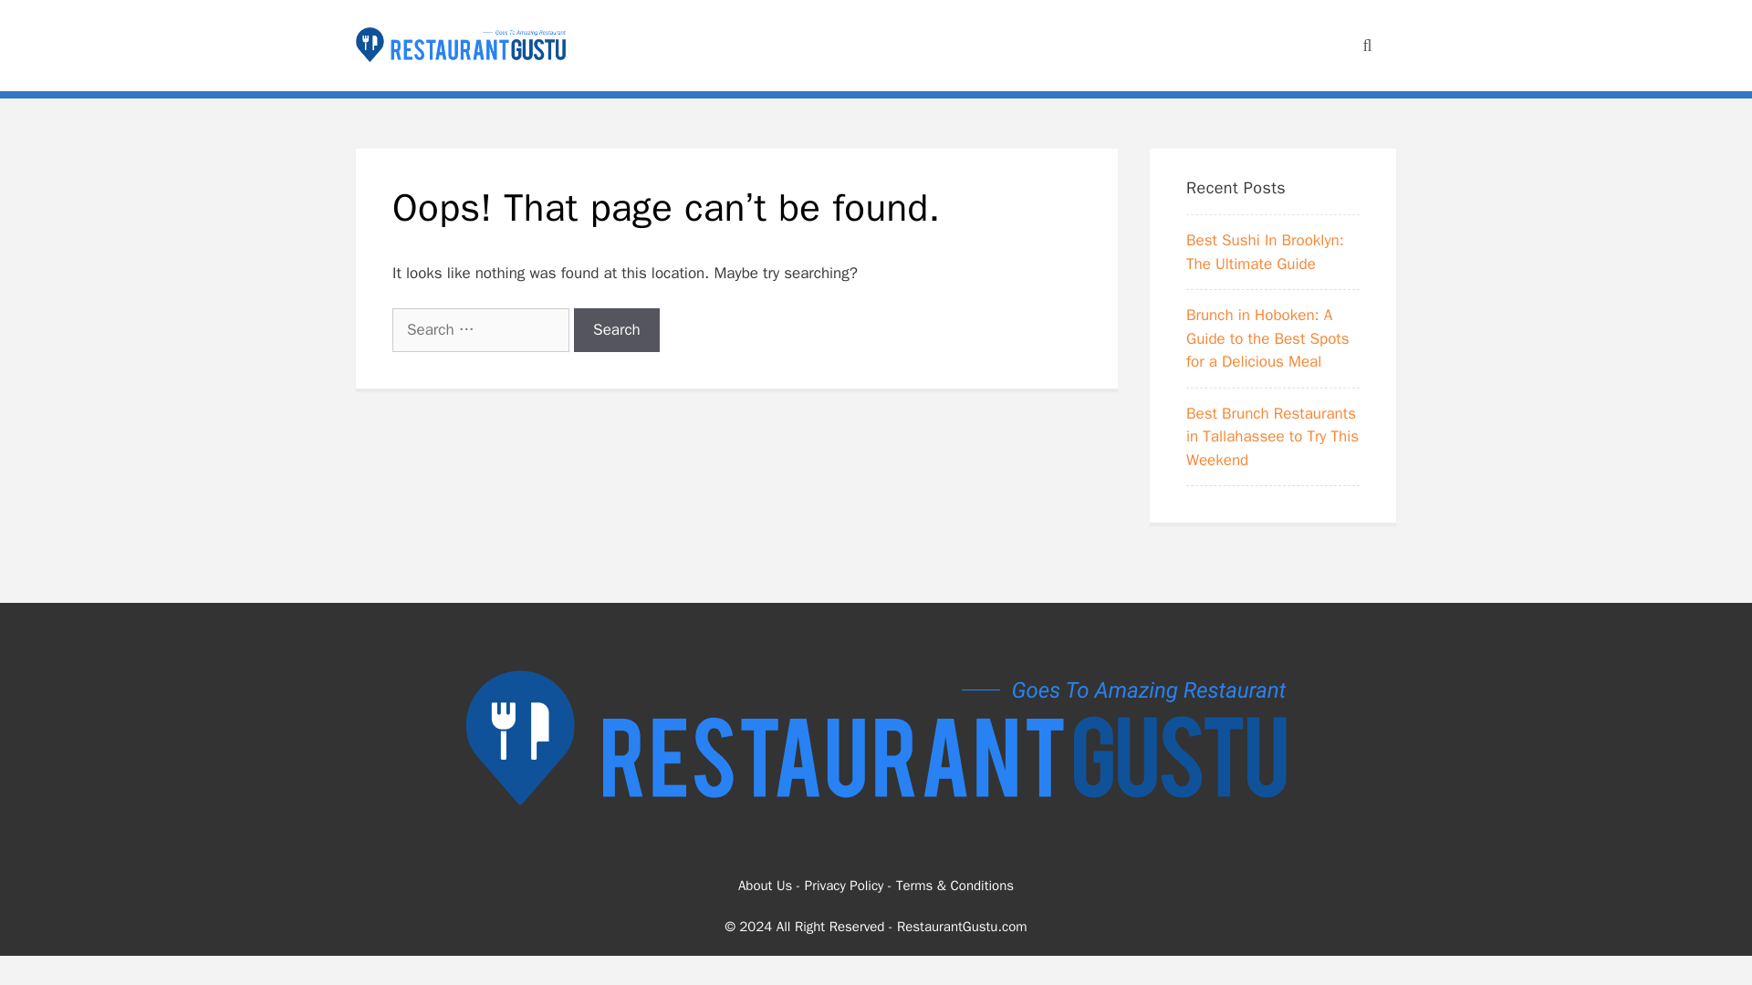 The height and width of the screenshot is (985, 1752). I want to click on Search, so click(617, 330).